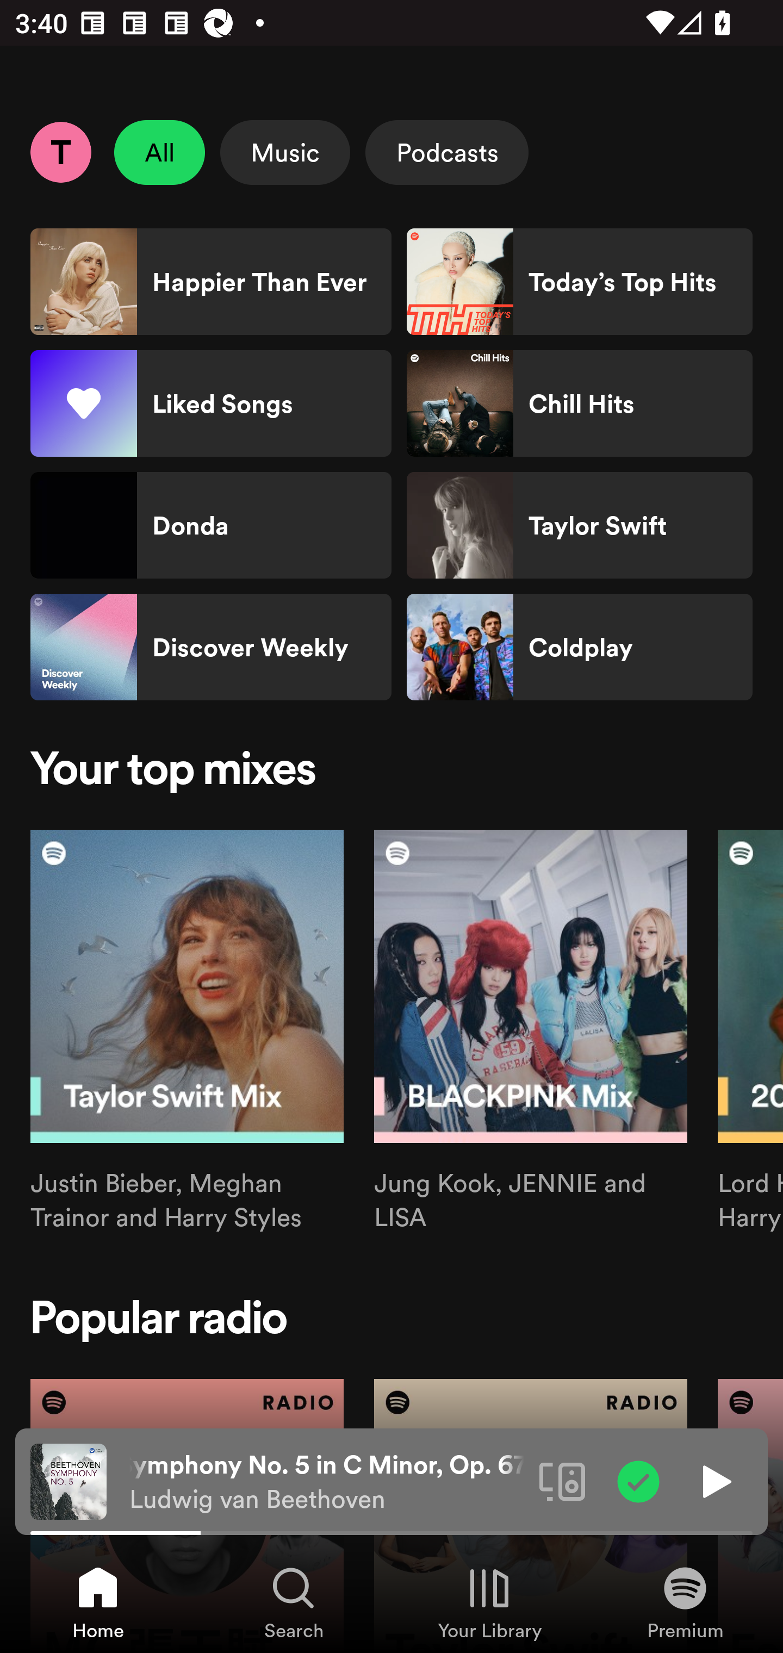  Describe the element at coordinates (579, 647) in the screenshot. I see `Coldplay Shortcut Coldplay` at that location.